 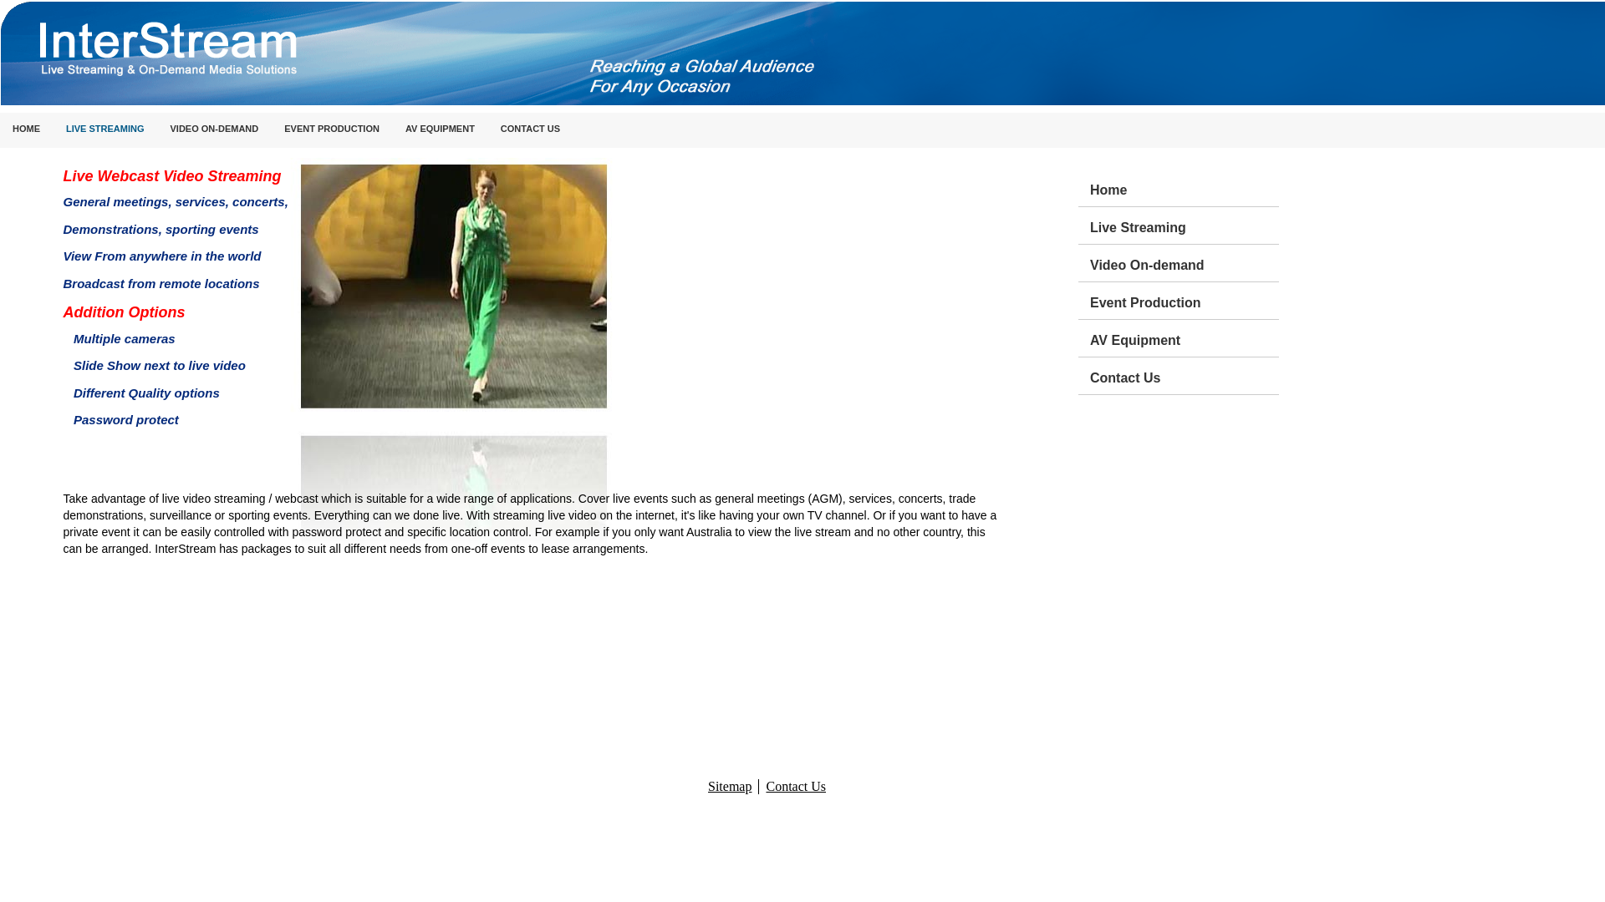 What do you see at coordinates (332, 130) in the screenshot?
I see `EVENT PRODUCTION` at bounding box center [332, 130].